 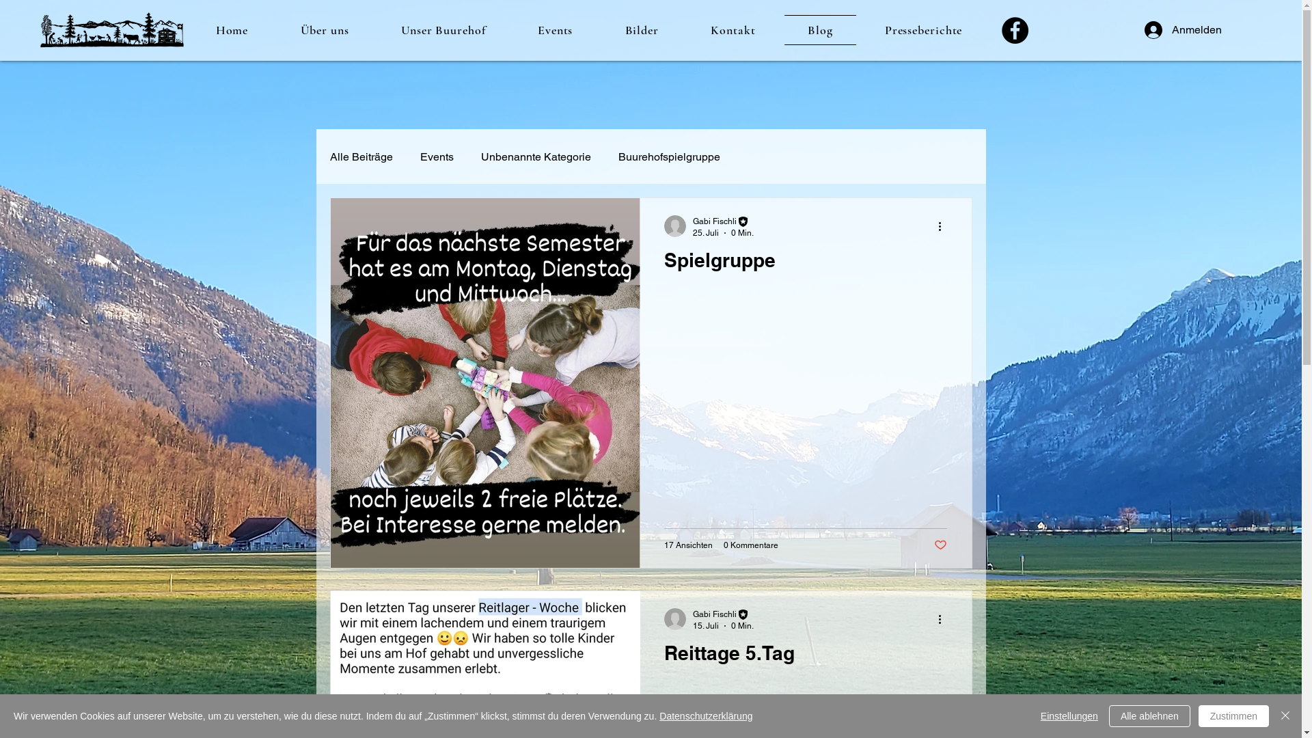 I want to click on Kontakt, so click(x=733, y=30).